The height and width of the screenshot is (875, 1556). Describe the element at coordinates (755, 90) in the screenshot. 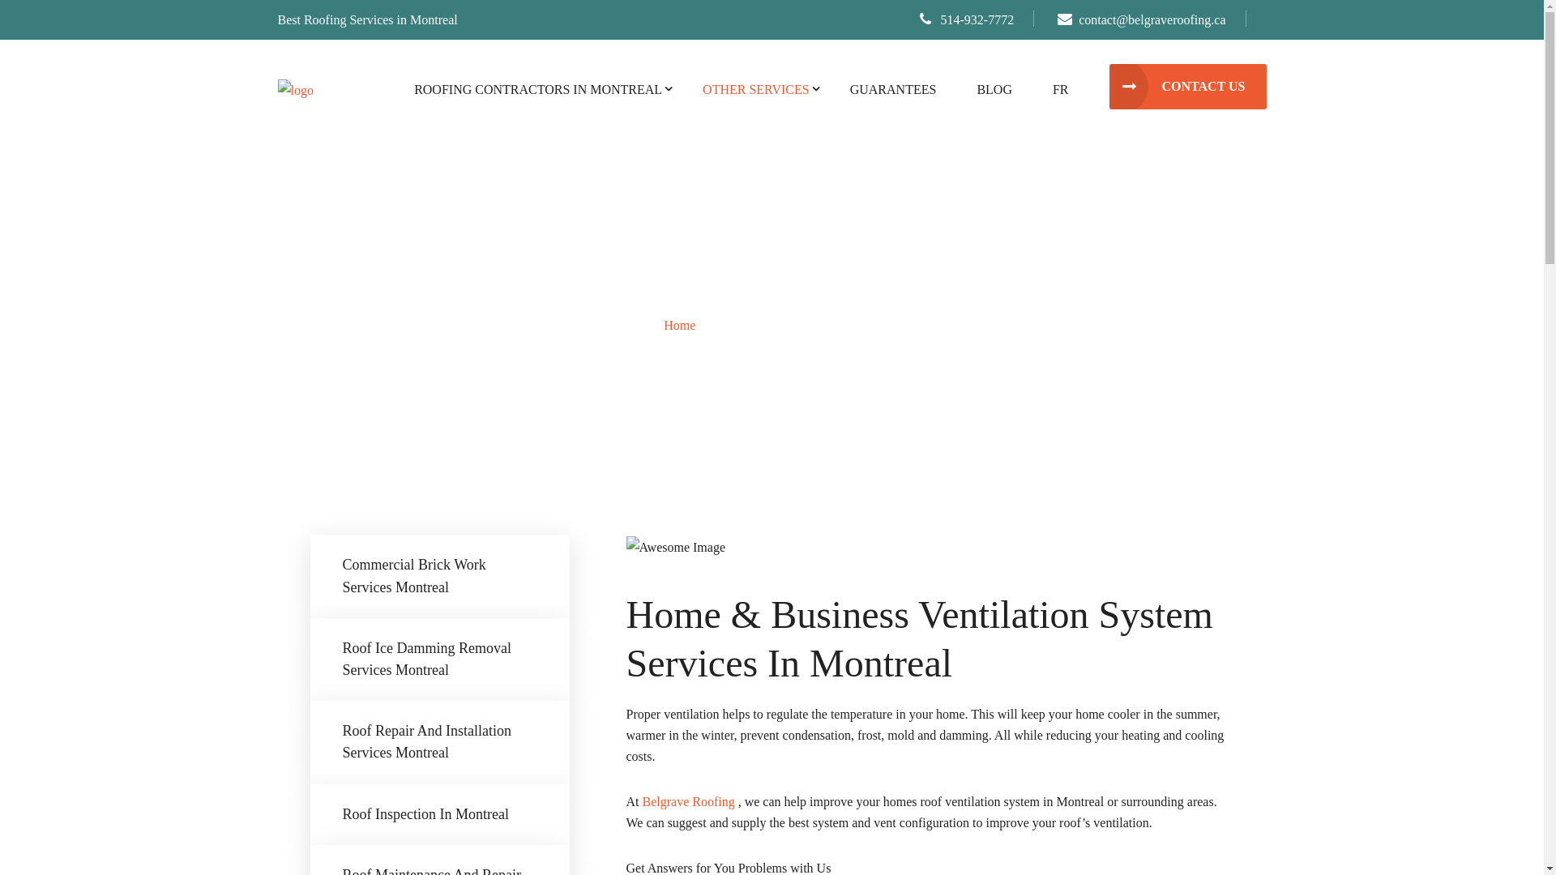

I see `OTHER SERVICES` at that location.